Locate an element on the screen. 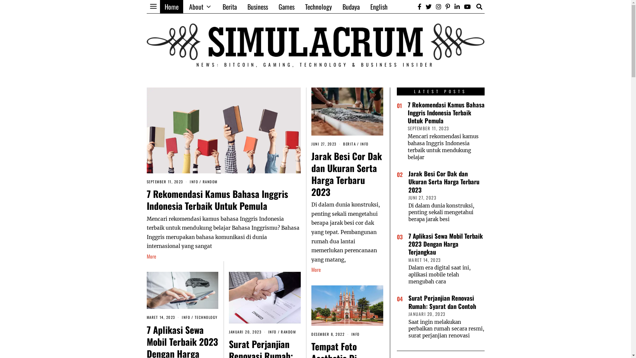 This screenshot has width=636, height=358. RANDOM is located at coordinates (210, 182).